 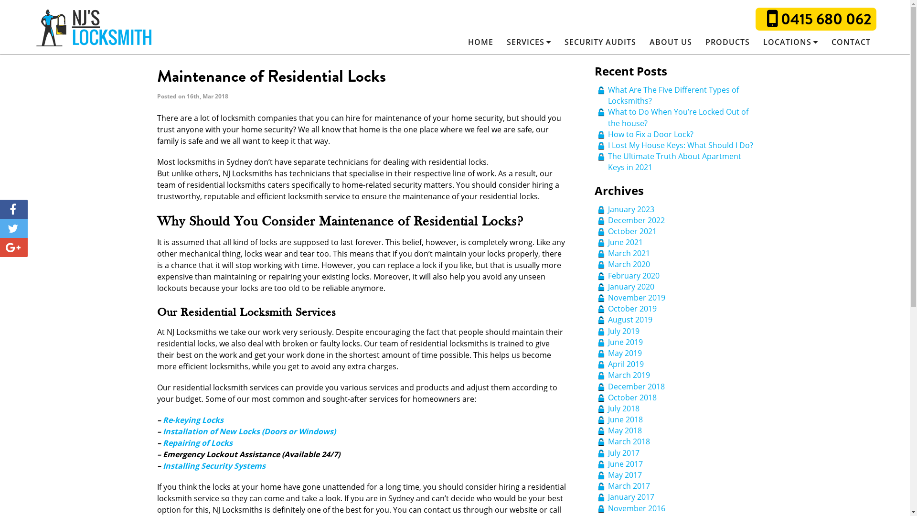 What do you see at coordinates (633, 276) in the screenshot?
I see `February 2020` at bounding box center [633, 276].